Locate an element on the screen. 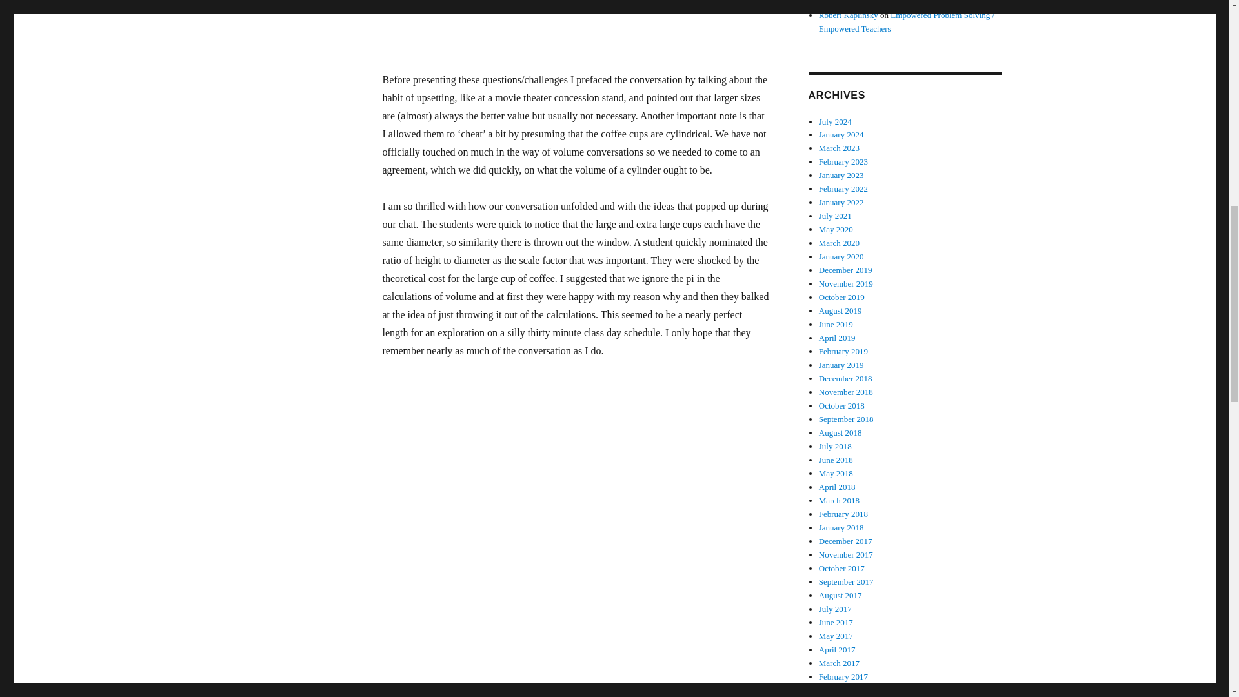  February 2023 is located at coordinates (843, 161).